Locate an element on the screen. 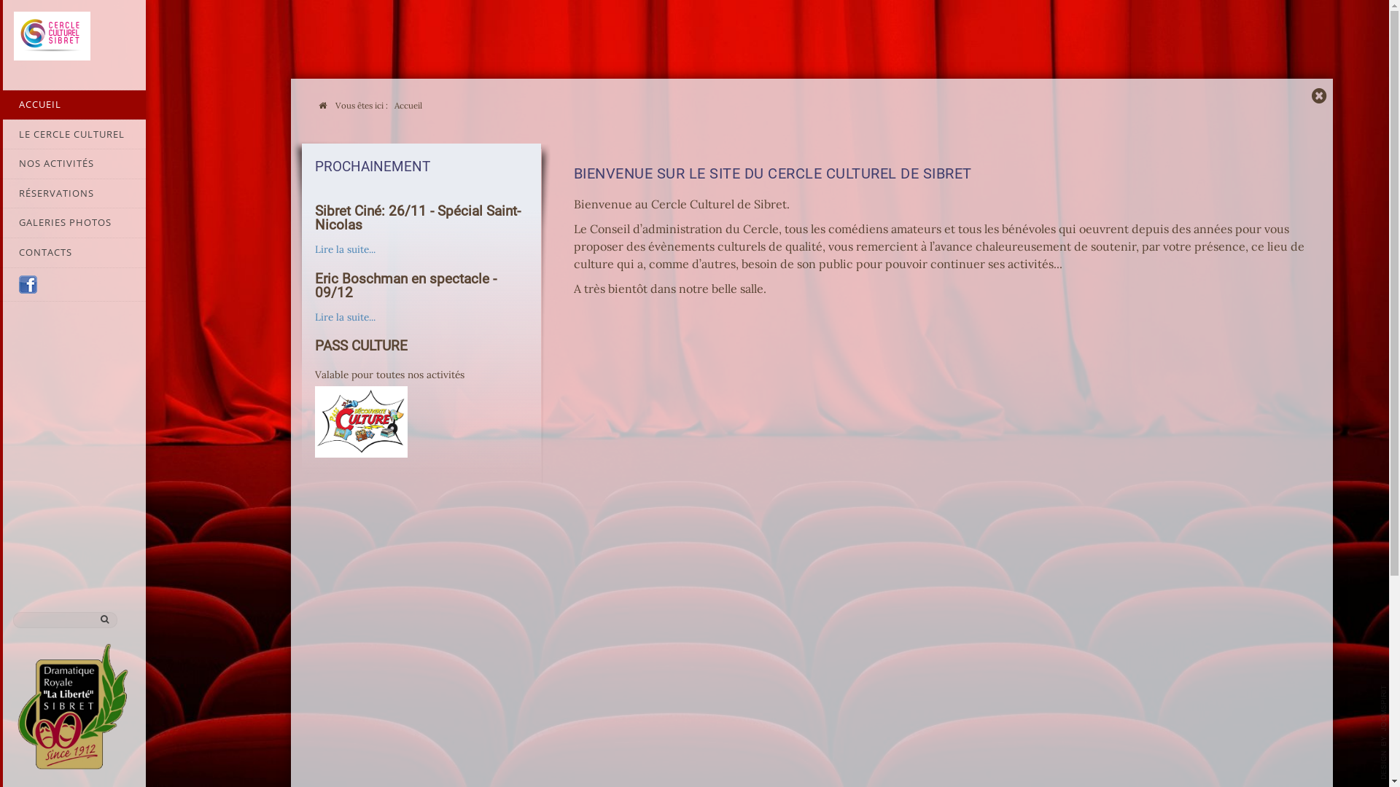 The height and width of the screenshot is (787, 1400). CONTACTS is located at coordinates (73, 253).